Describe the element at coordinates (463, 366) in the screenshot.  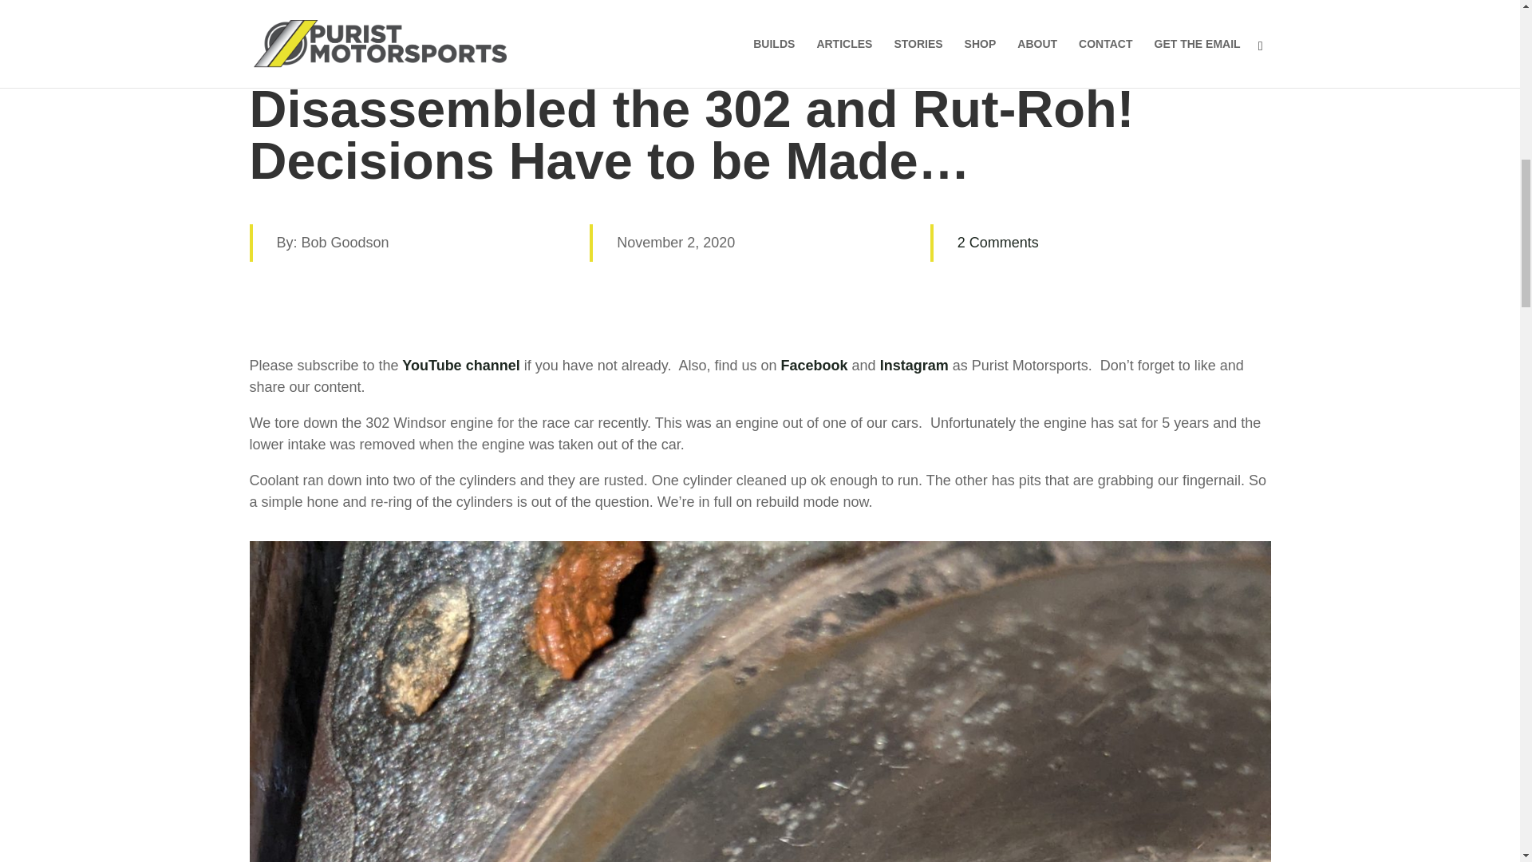
I see `YouTube channel ` at that location.